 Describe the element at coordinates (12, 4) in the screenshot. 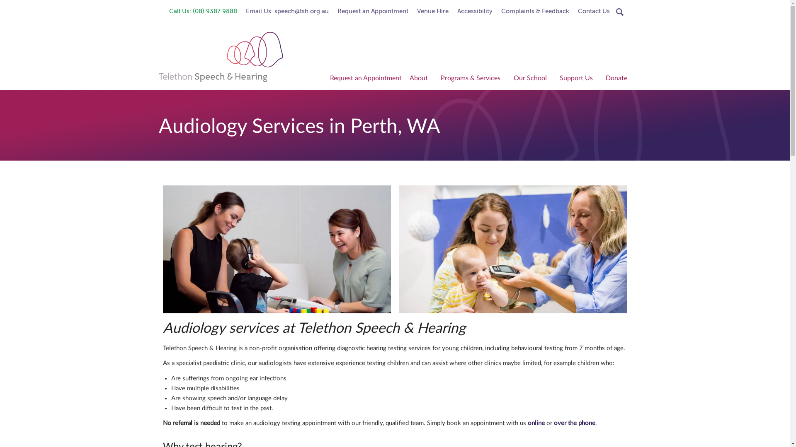

I see `Search` at that location.